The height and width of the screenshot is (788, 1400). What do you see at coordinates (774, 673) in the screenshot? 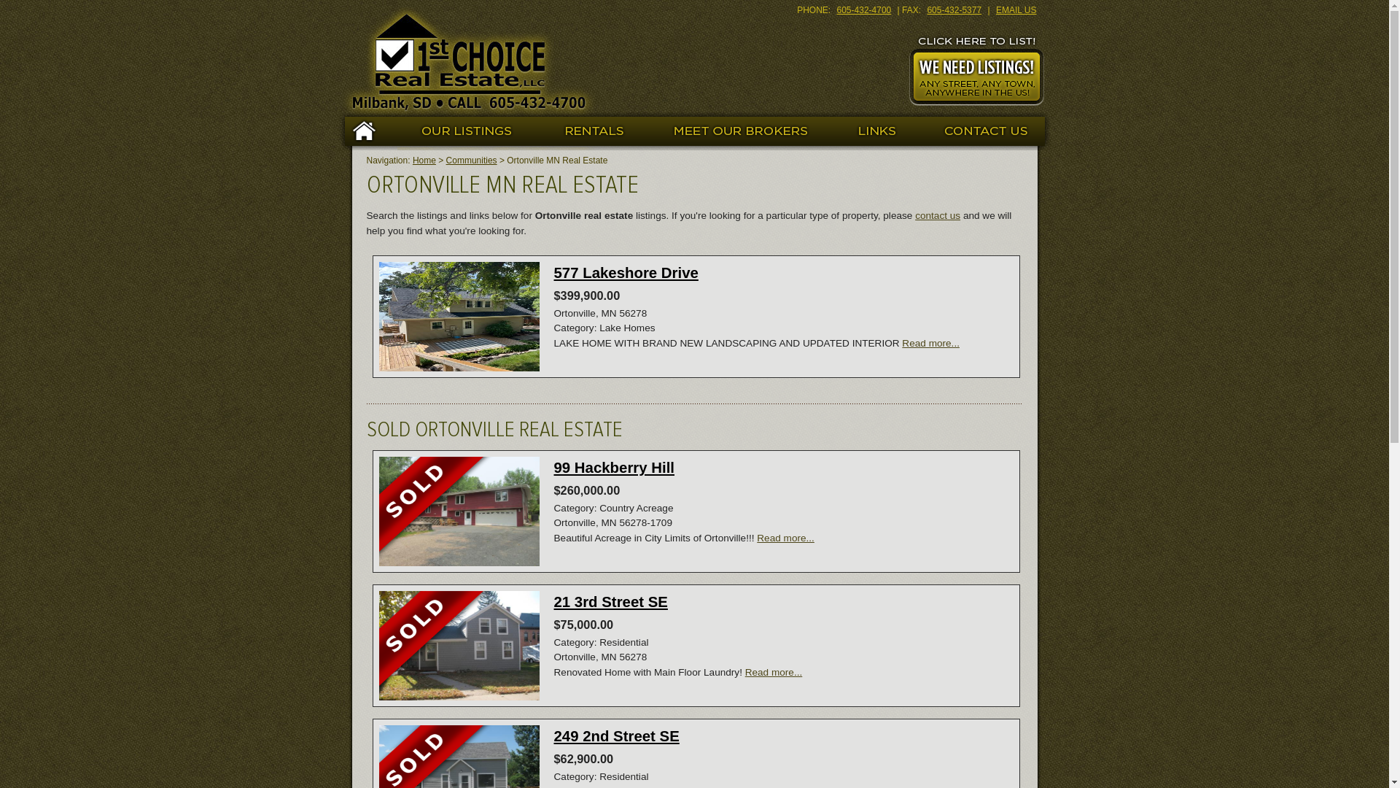
I see `Read more...` at bounding box center [774, 673].